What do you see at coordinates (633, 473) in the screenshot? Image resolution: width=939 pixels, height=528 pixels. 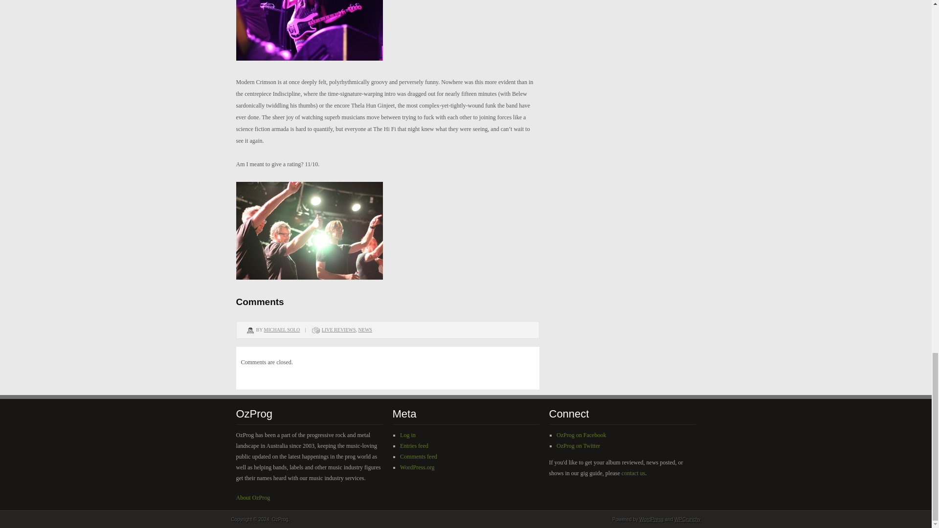 I see `contact us` at bounding box center [633, 473].